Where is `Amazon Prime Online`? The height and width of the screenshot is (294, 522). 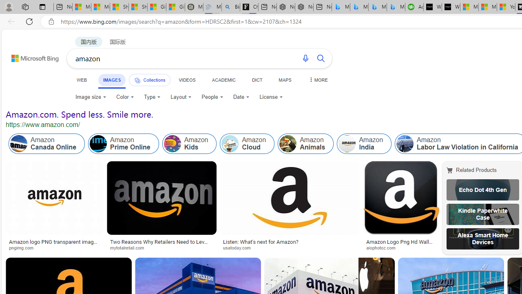
Amazon Prime Online is located at coordinates (124, 144).